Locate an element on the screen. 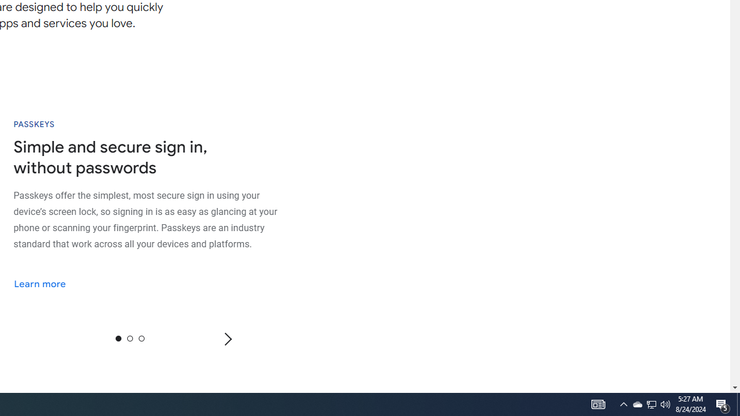 This screenshot has width=740, height=416. 2 is located at coordinates (141, 338).